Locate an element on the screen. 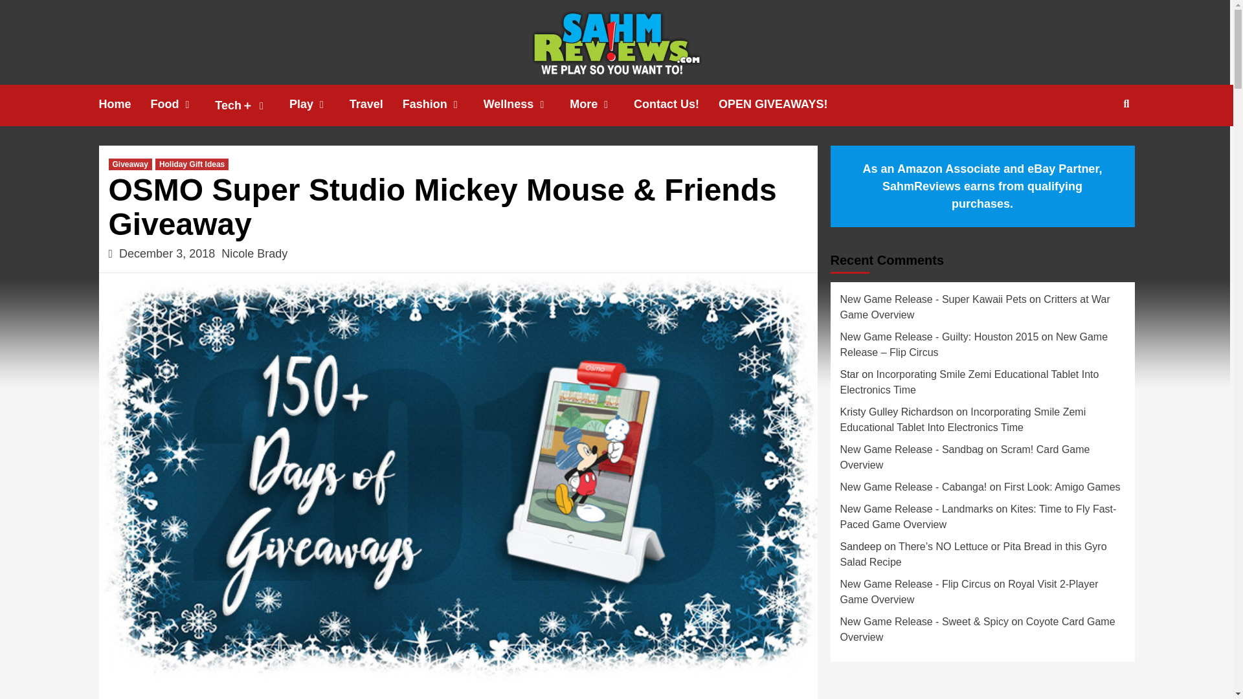 This screenshot has width=1243, height=699. Play is located at coordinates (319, 104).